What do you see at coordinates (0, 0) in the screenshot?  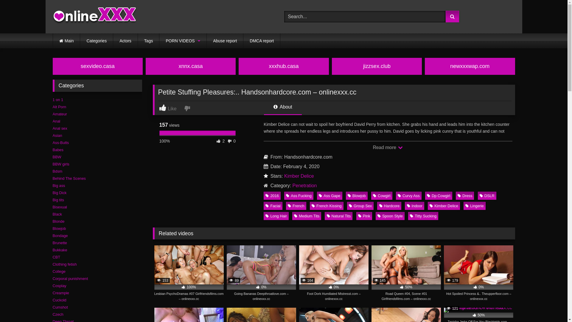 I see `Skip to content` at bounding box center [0, 0].